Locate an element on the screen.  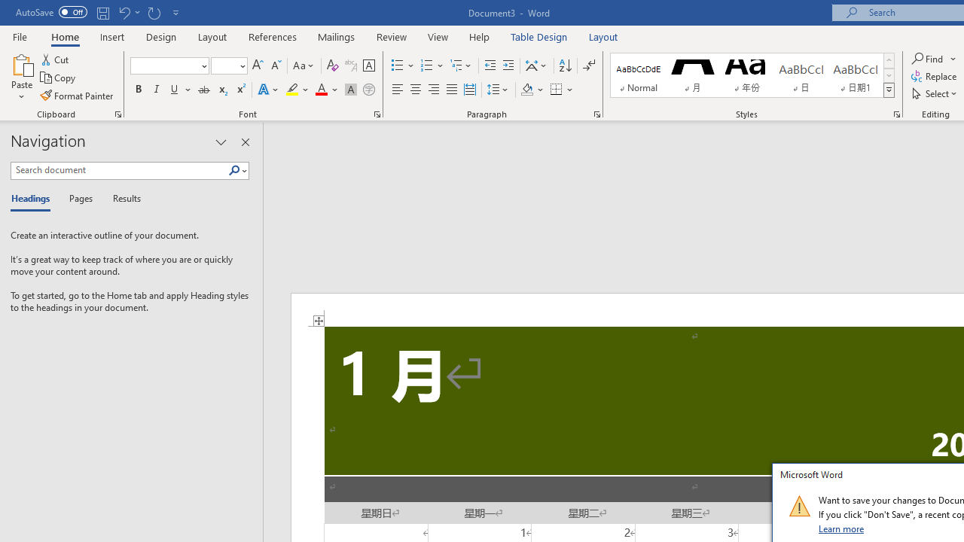
Undo Apply Quick Style is located at coordinates (128, 12).